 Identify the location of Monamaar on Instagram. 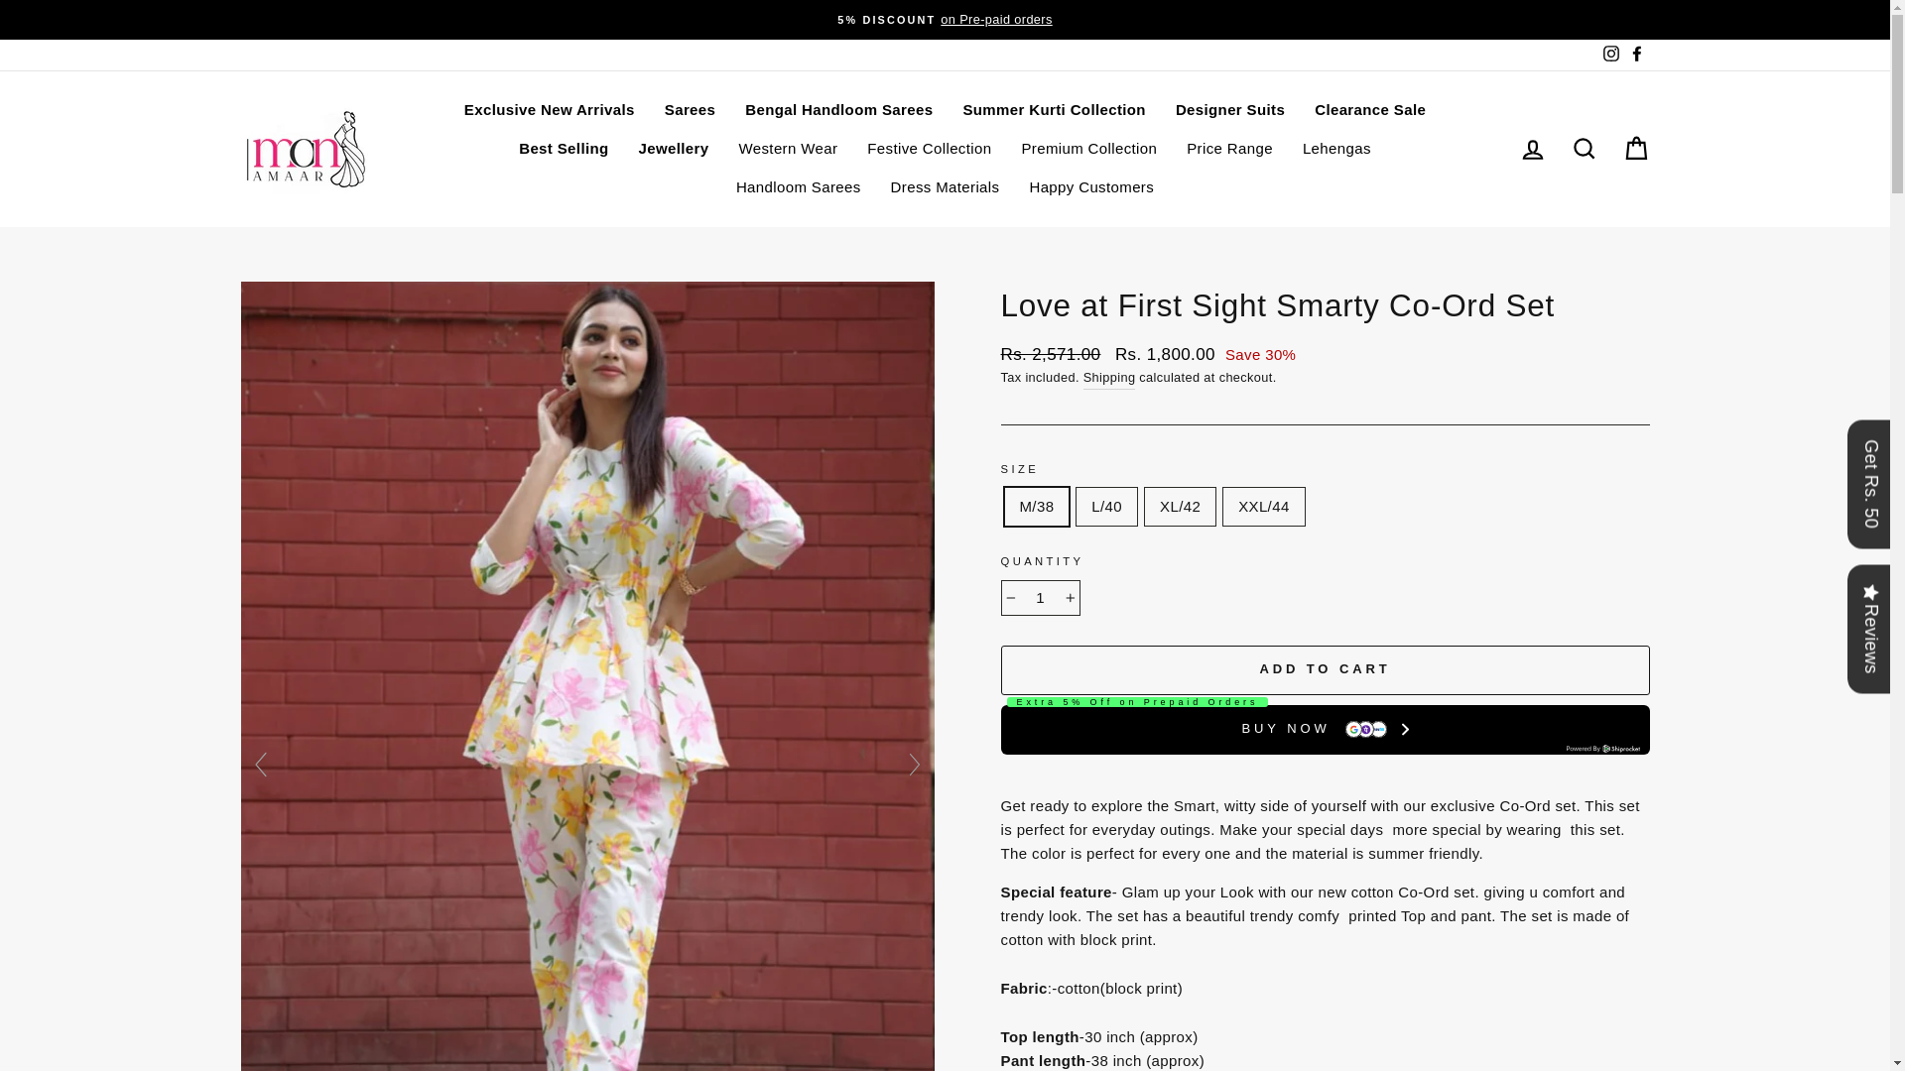
(1609, 54).